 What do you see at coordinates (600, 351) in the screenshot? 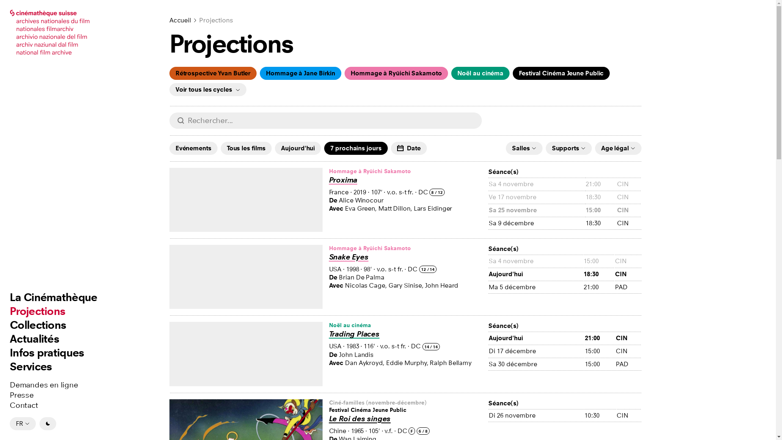
I see `15:00` at bounding box center [600, 351].